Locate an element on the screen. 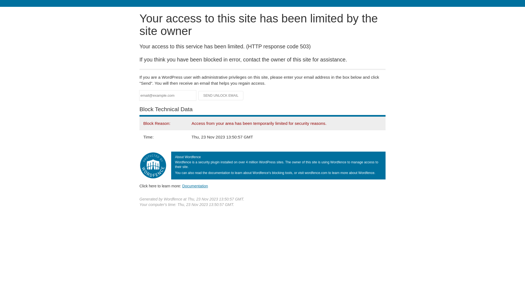 This screenshot has width=525, height=295. Documentation is located at coordinates (195, 186).